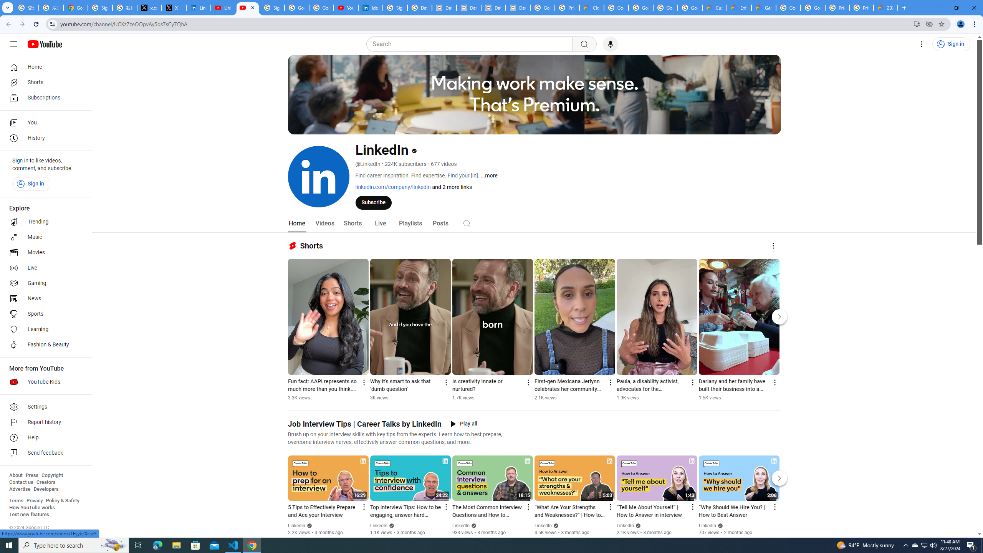  Describe the element at coordinates (325, 224) in the screenshot. I see `Videos` at that location.